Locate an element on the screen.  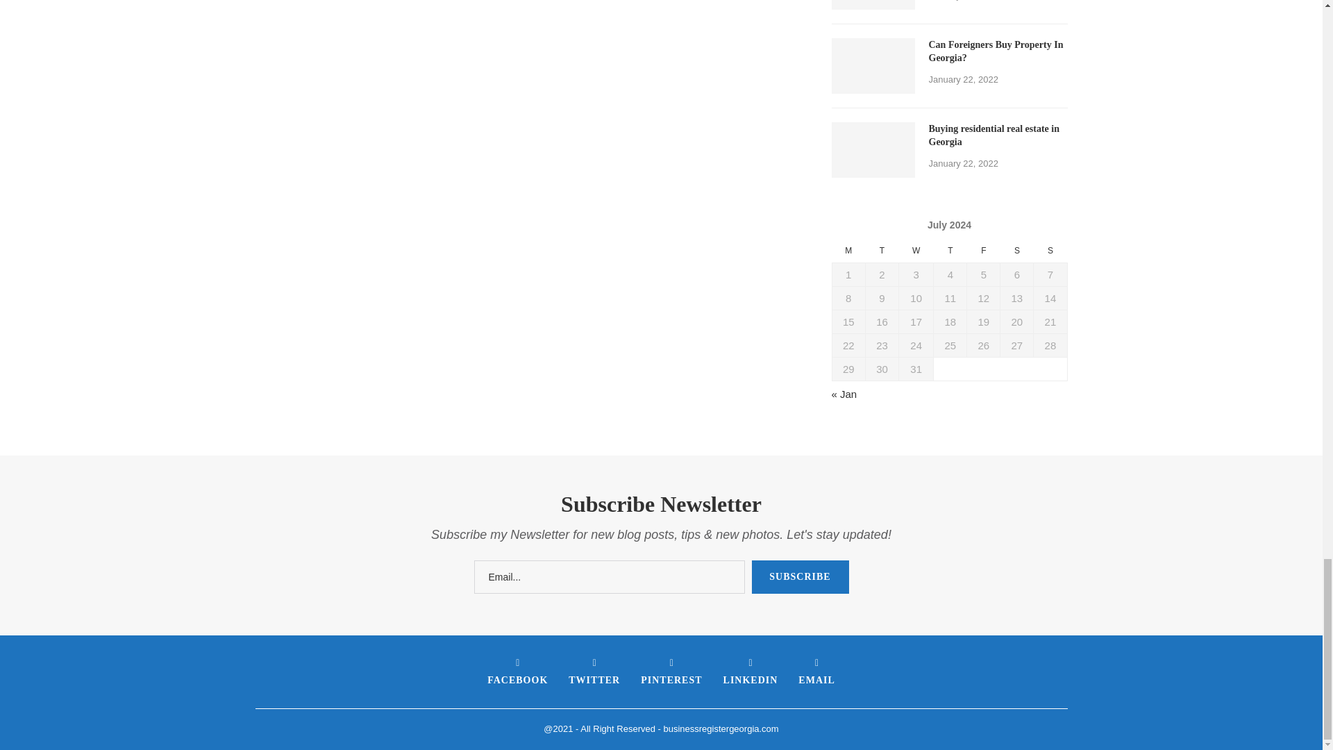
Subscribe is located at coordinates (800, 576).